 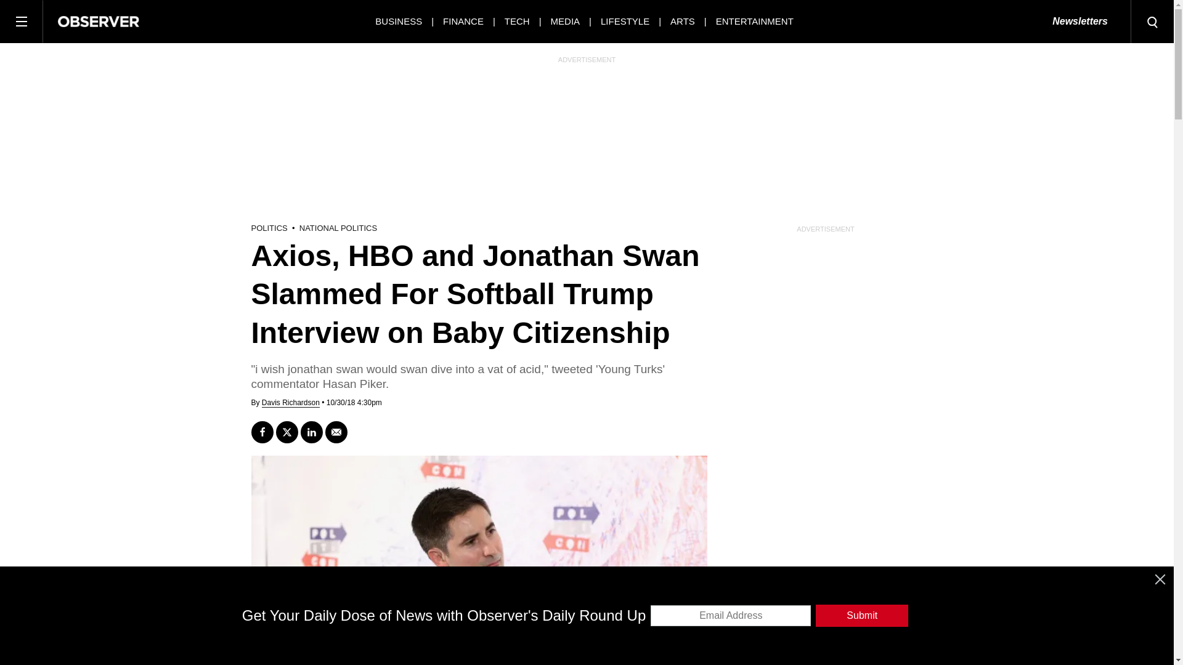 I want to click on Tweet, so click(x=287, y=432).